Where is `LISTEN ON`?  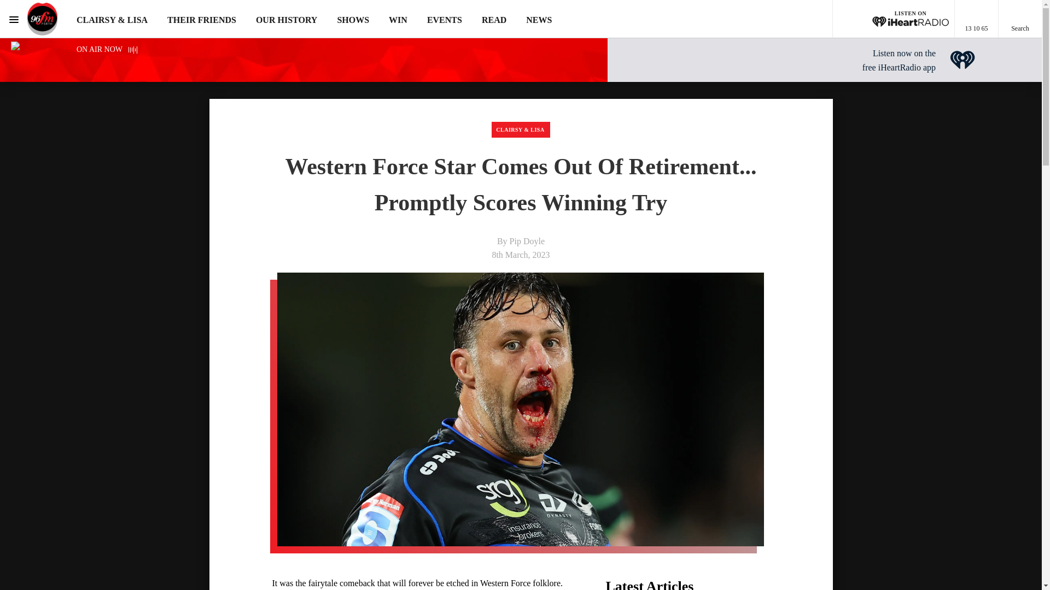
LISTEN ON is located at coordinates (894, 19).